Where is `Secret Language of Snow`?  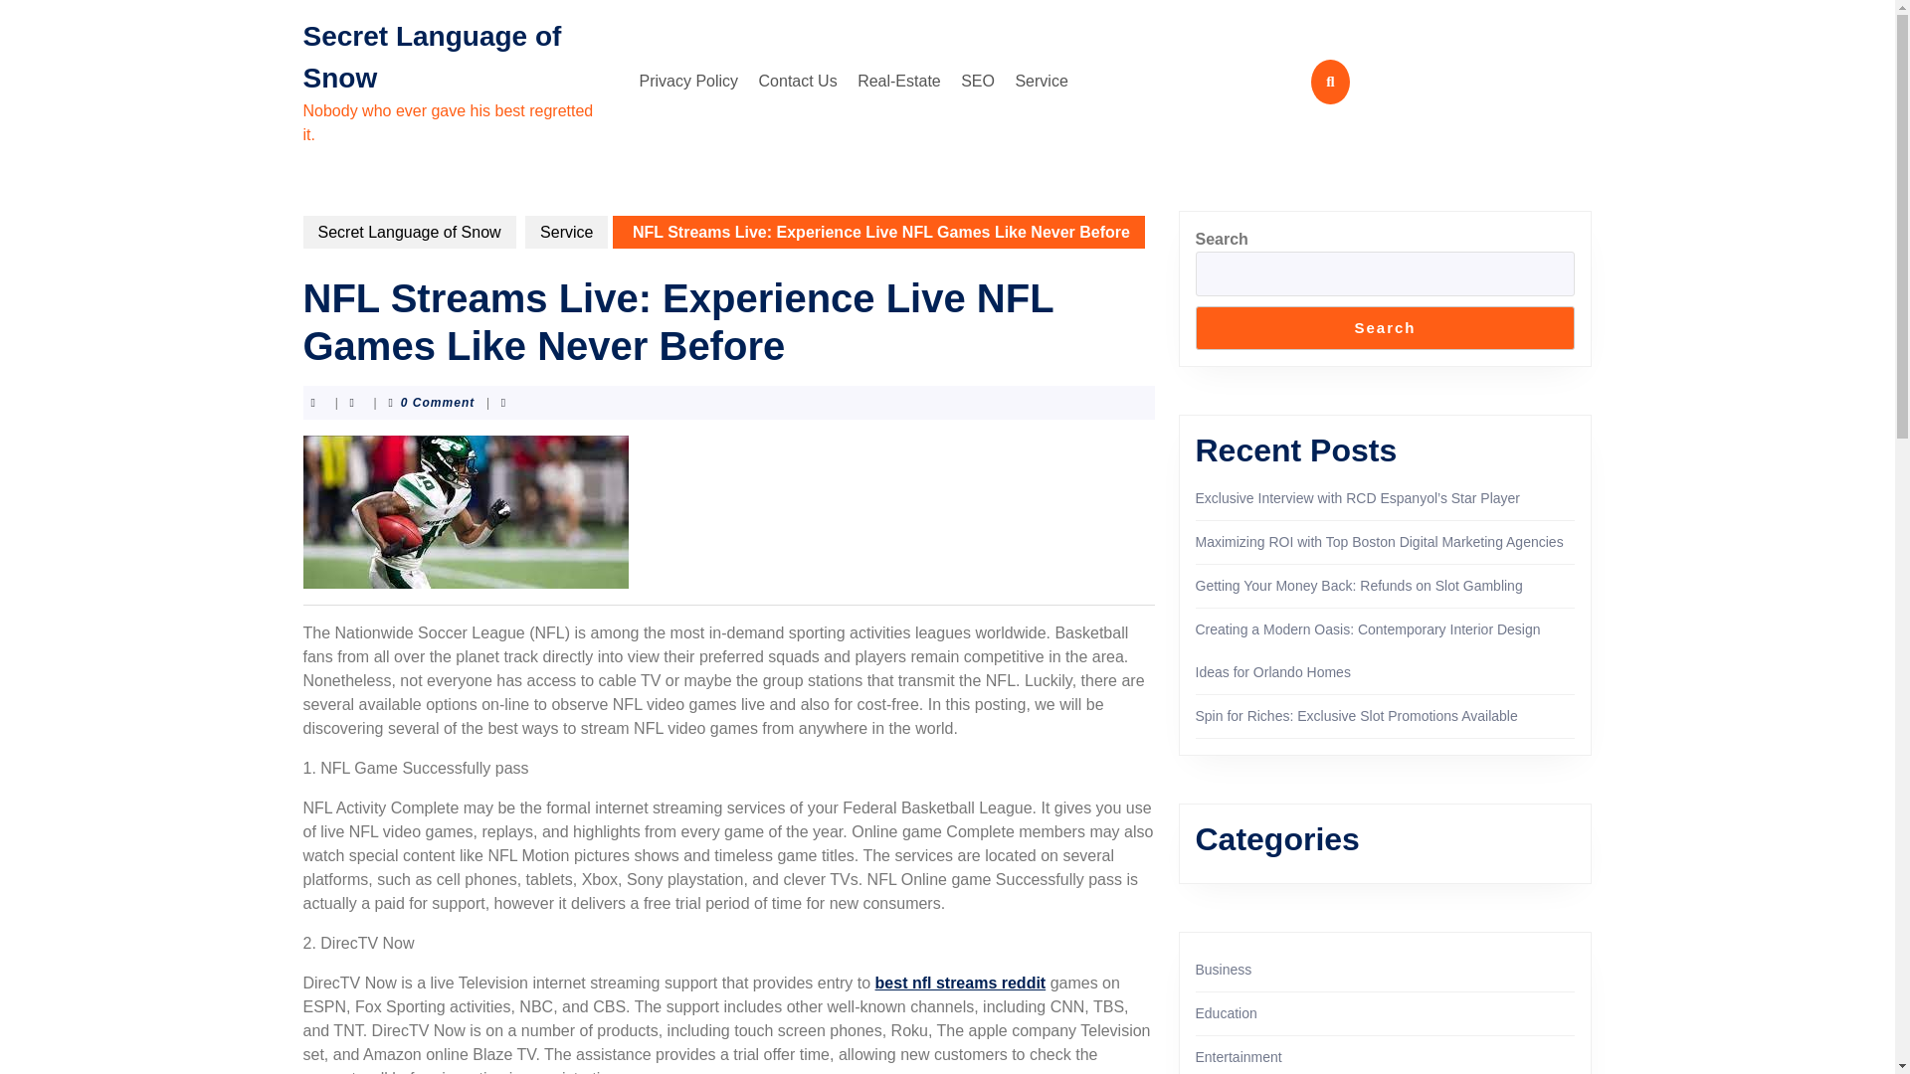
Secret Language of Snow is located at coordinates (432, 56).